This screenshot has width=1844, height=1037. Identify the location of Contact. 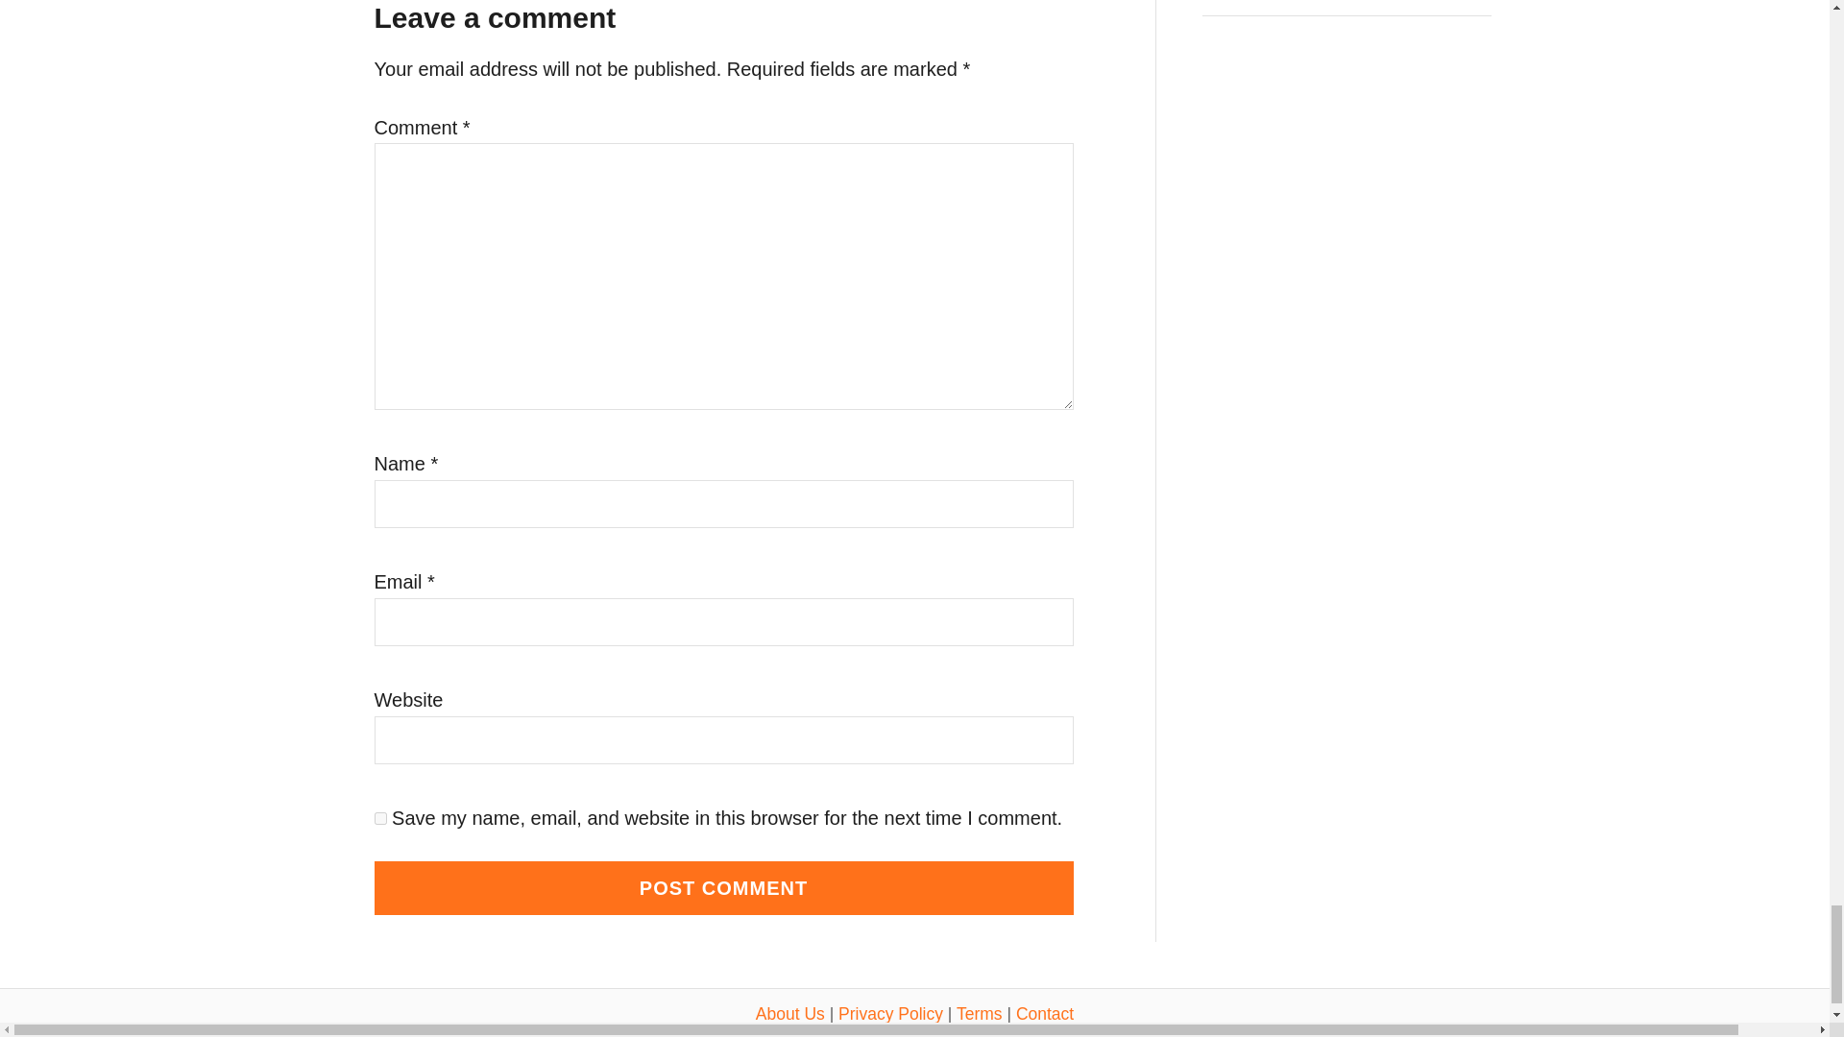
(1044, 1014).